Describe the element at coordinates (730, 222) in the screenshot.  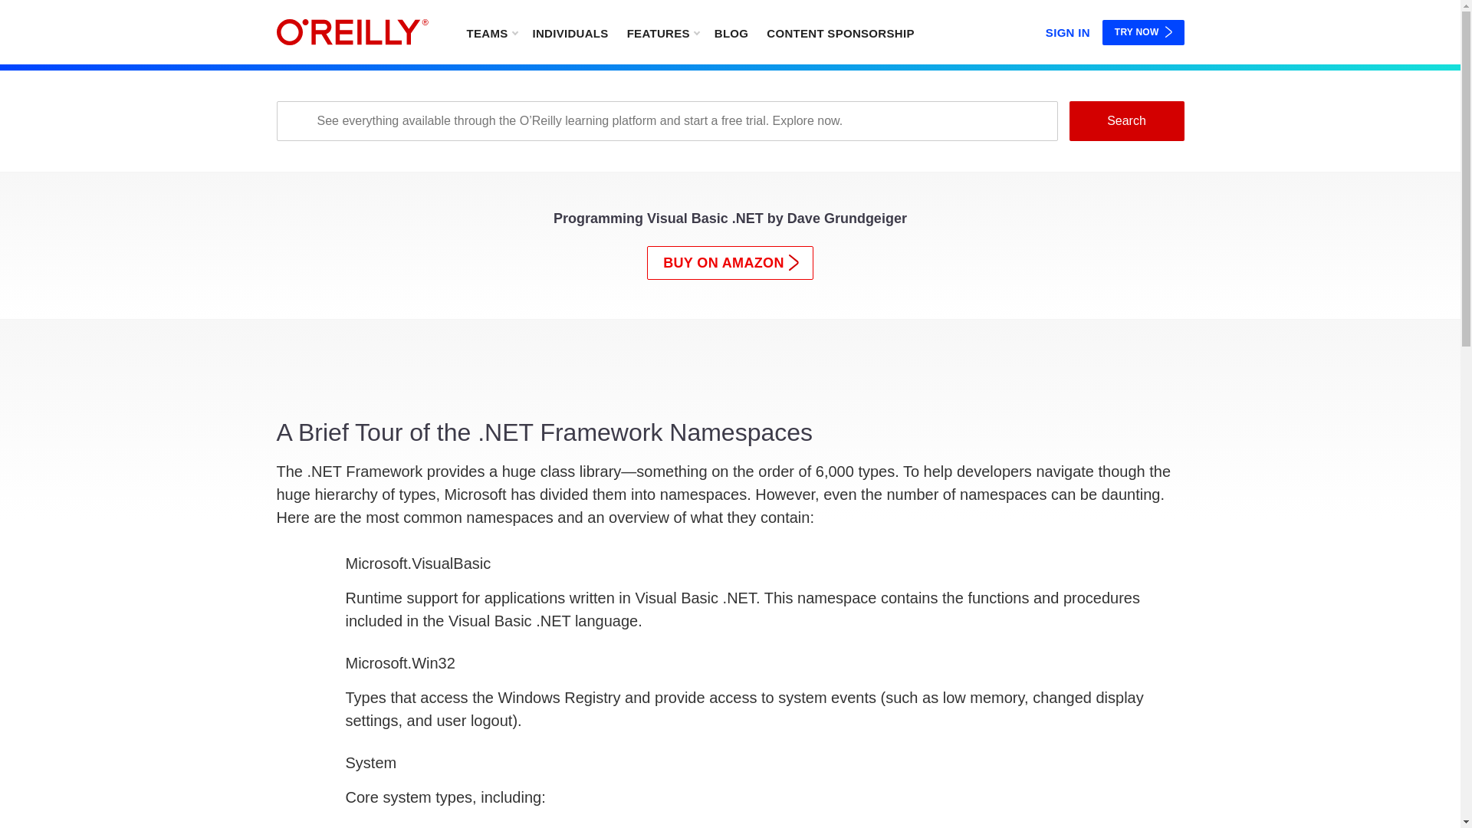
I see `Programming Visual Basic .NET by Dave Grundgeiger` at that location.